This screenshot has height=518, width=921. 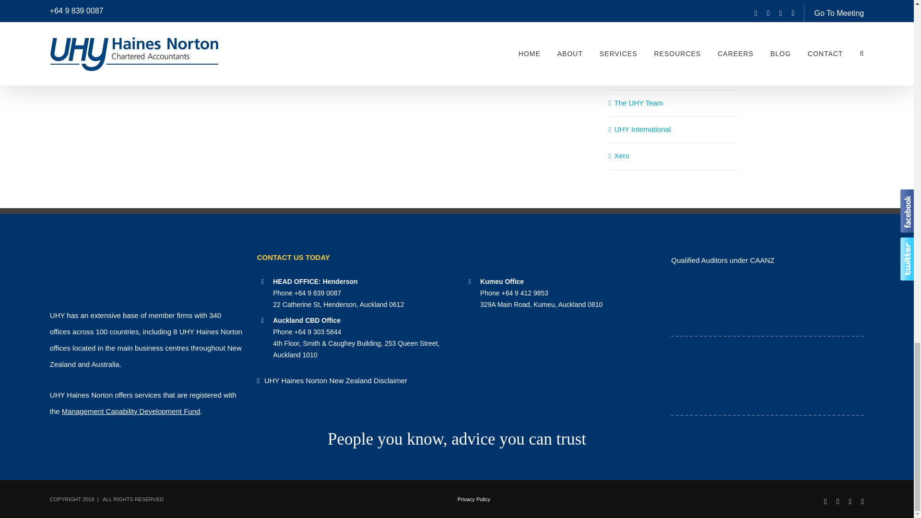 I want to click on CA, so click(x=717, y=300).